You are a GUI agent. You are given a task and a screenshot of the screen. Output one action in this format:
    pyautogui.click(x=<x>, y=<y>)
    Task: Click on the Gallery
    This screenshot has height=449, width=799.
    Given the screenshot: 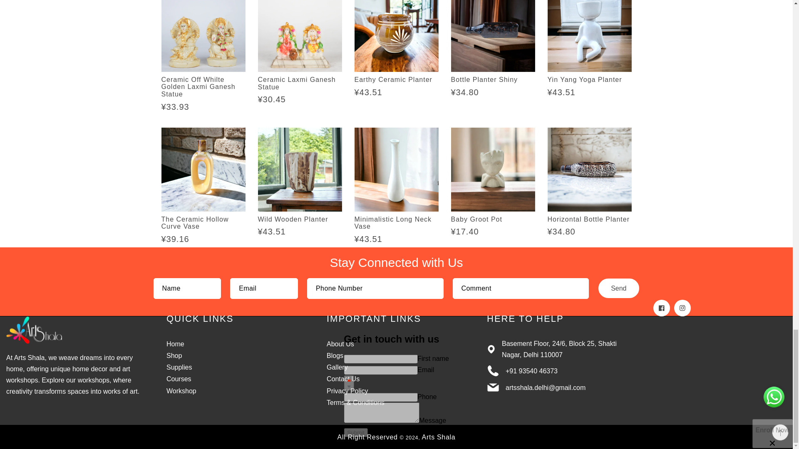 What is the action you would take?
    pyautogui.click(x=337, y=367)
    